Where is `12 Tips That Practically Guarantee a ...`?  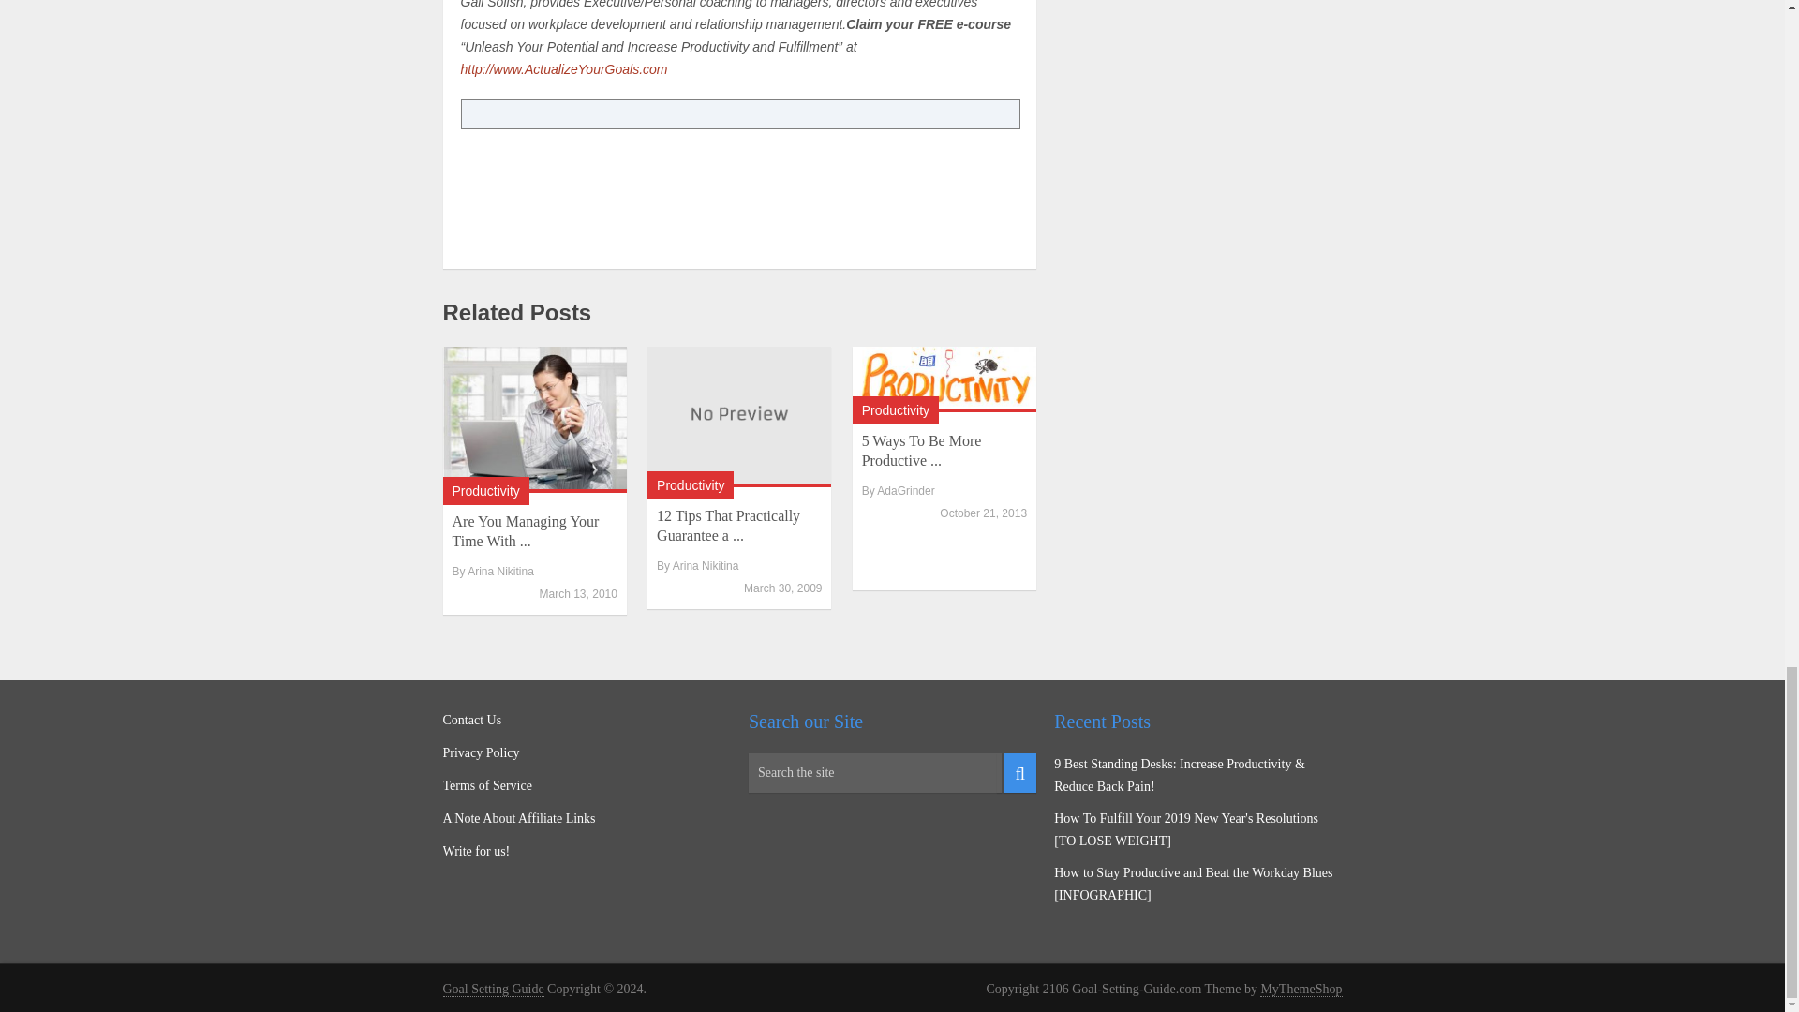 12 Tips That Practically Guarantee a ... is located at coordinates (728, 525).